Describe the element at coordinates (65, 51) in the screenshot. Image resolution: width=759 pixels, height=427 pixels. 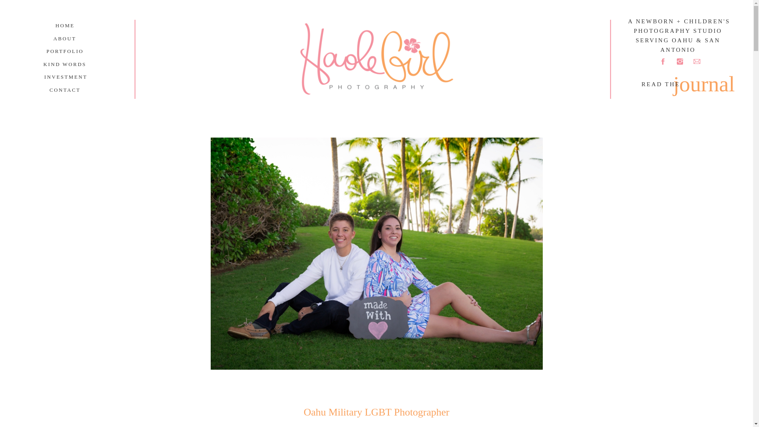
I see `PORTFOLIO` at that location.